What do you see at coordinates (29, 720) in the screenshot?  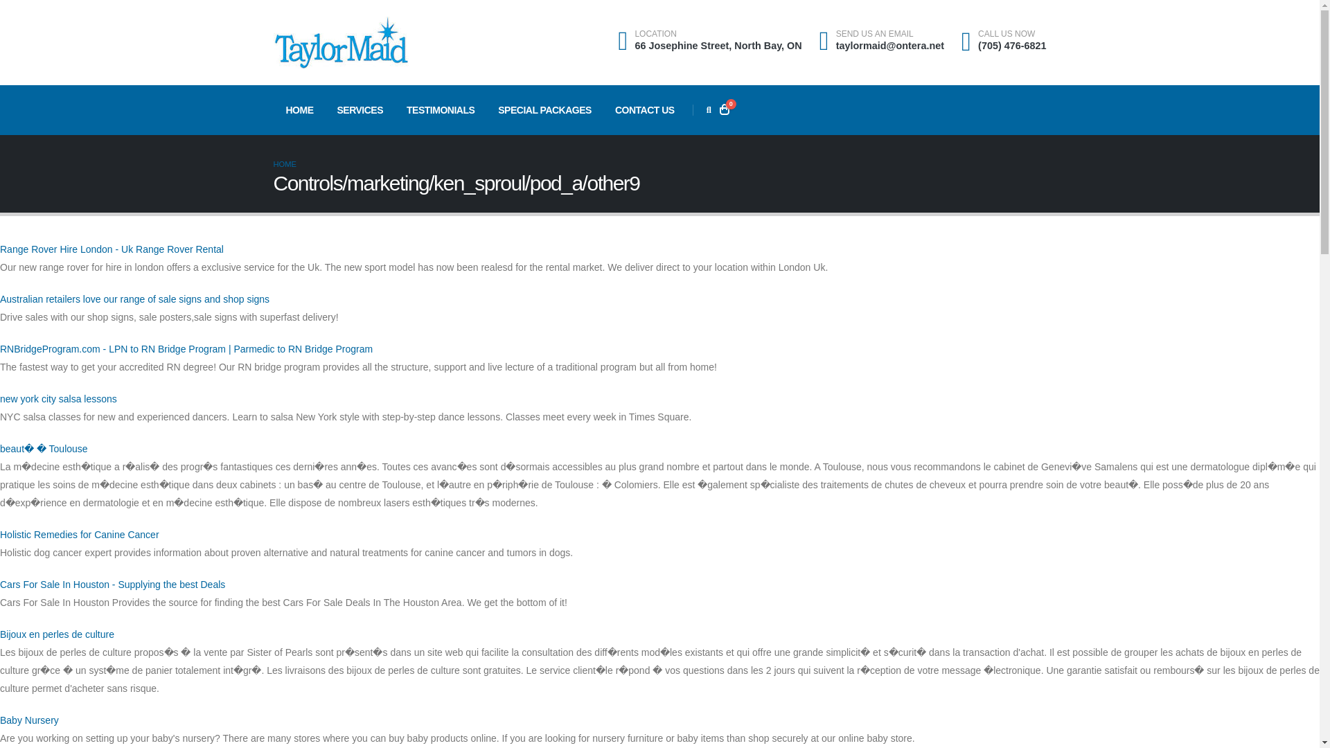 I see `Baby Nursery` at bounding box center [29, 720].